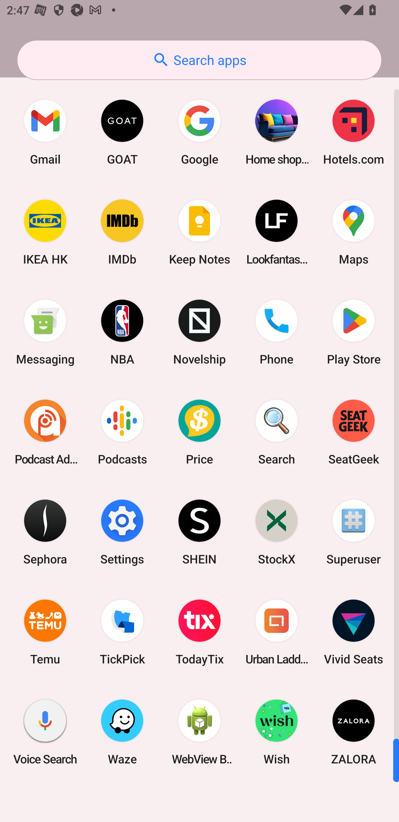 The image size is (399, 822). What do you see at coordinates (354, 532) in the screenshot?
I see `Superuser` at bounding box center [354, 532].